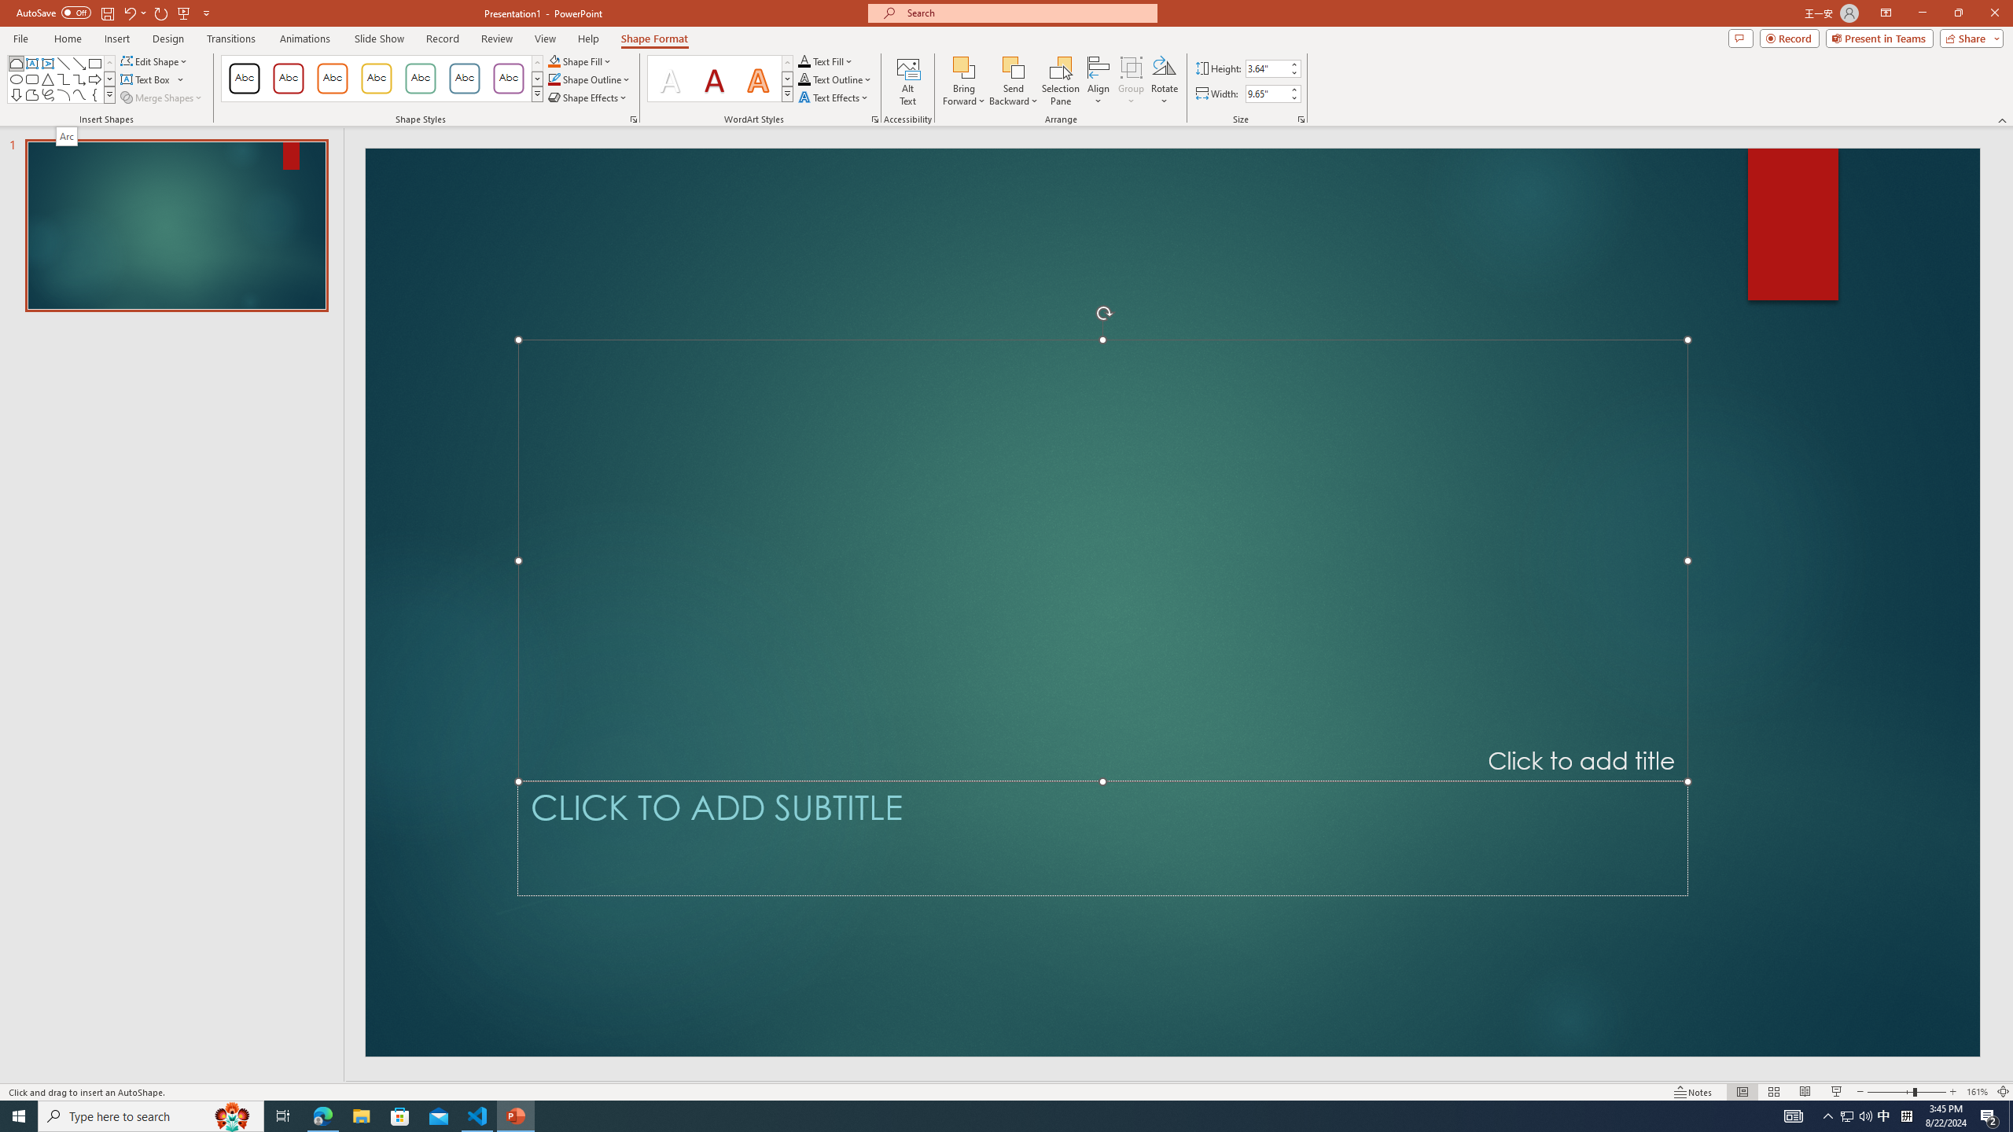 This screenshot has width=2013, height=1132. I want to click on Colored Outline - Purple, Accent 6, so click(509, 79).